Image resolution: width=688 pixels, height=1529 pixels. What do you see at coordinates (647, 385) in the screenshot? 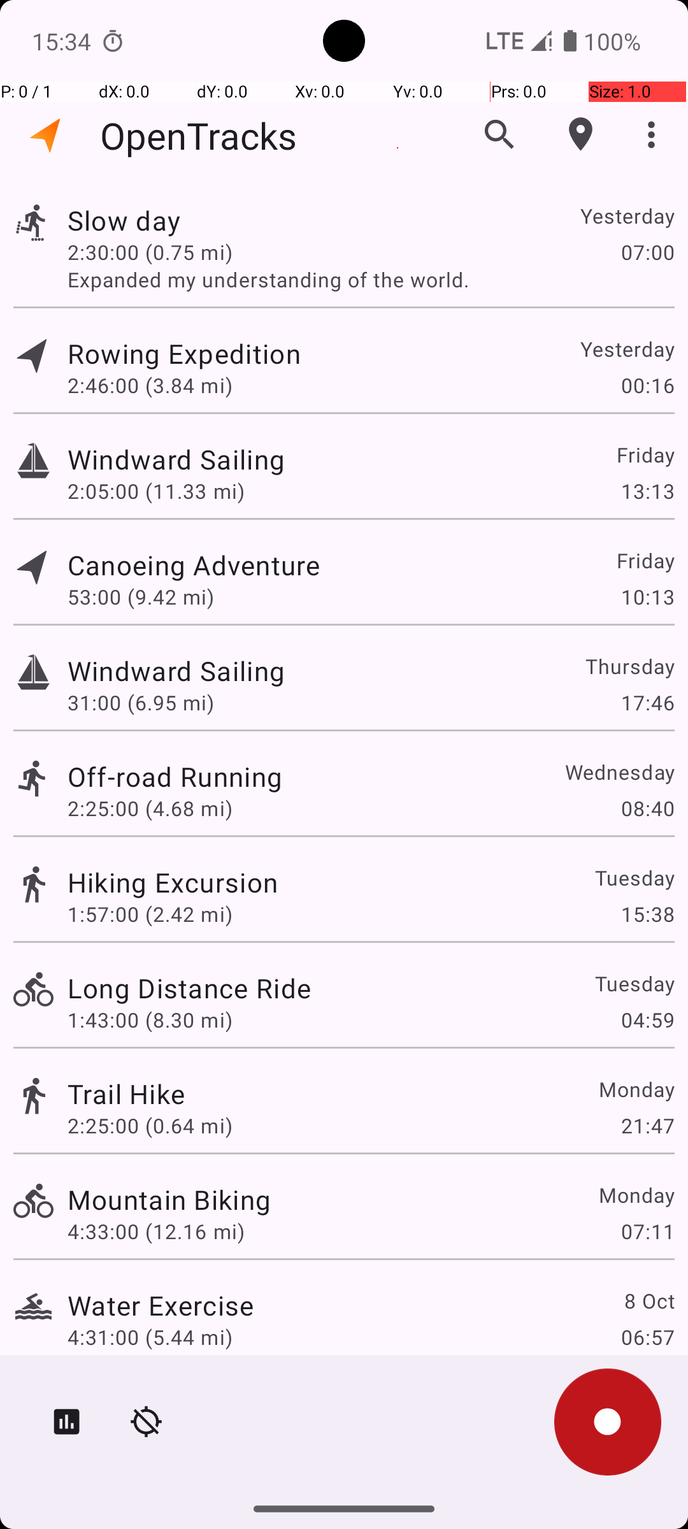
I see `00:16` at bounding box center [647, 385].